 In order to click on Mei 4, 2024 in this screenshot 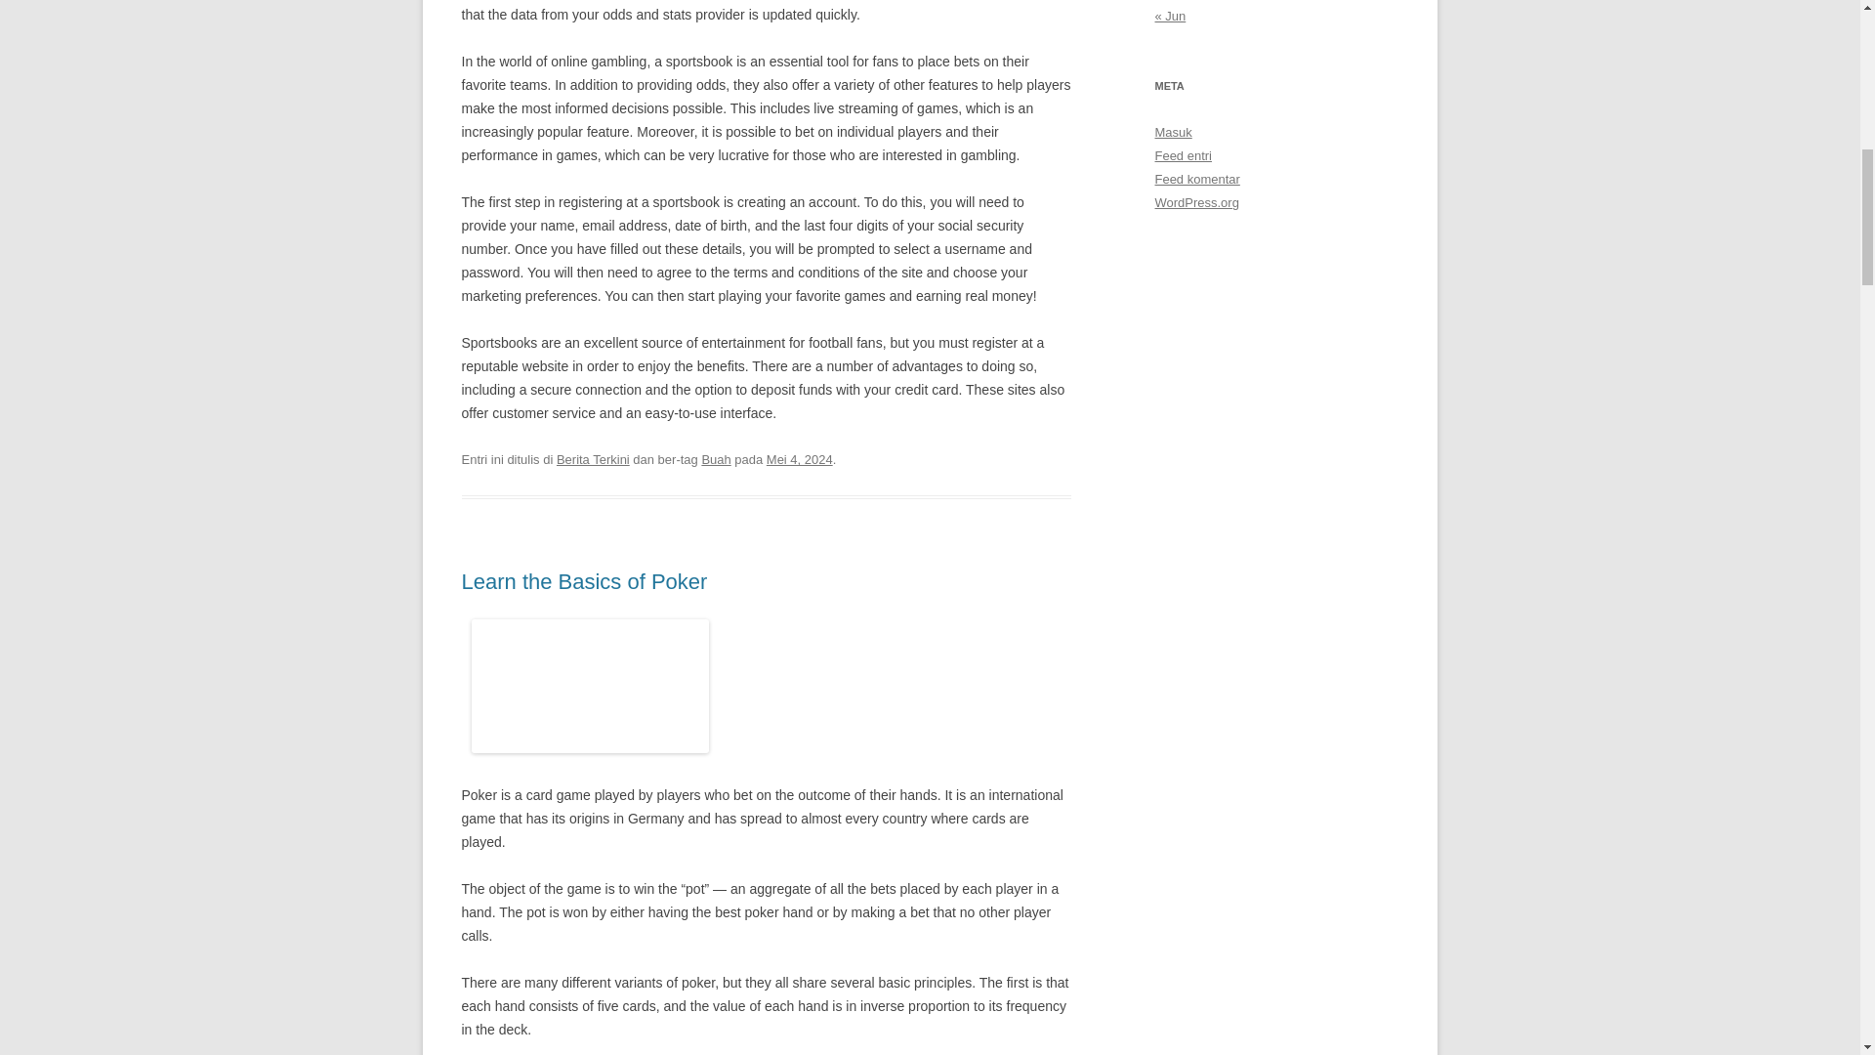, I will do `click(799, 459)`.